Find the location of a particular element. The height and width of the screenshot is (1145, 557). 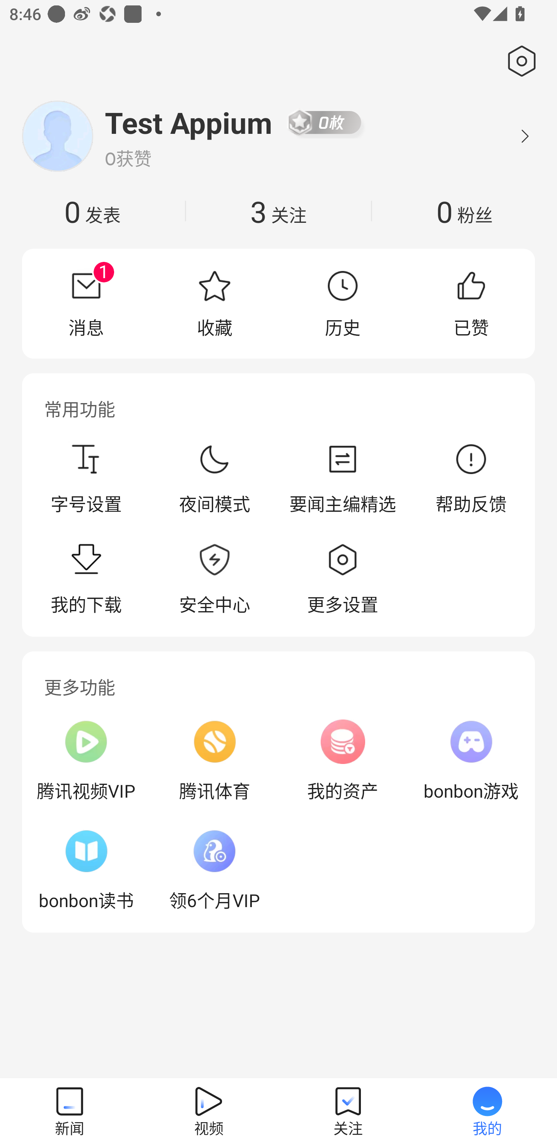

夜间模式，可点击 is located at coordinates (214, 479).